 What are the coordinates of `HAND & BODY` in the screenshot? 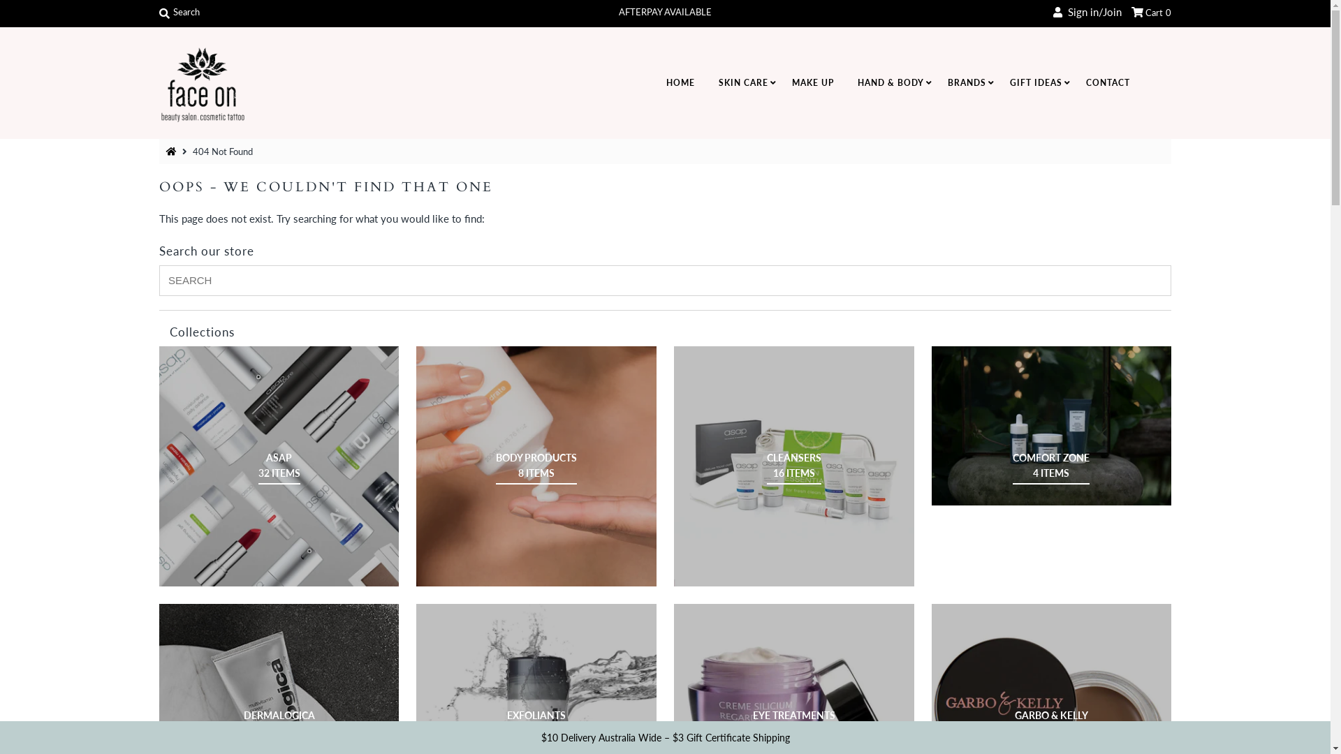 It's located at (890, 83).